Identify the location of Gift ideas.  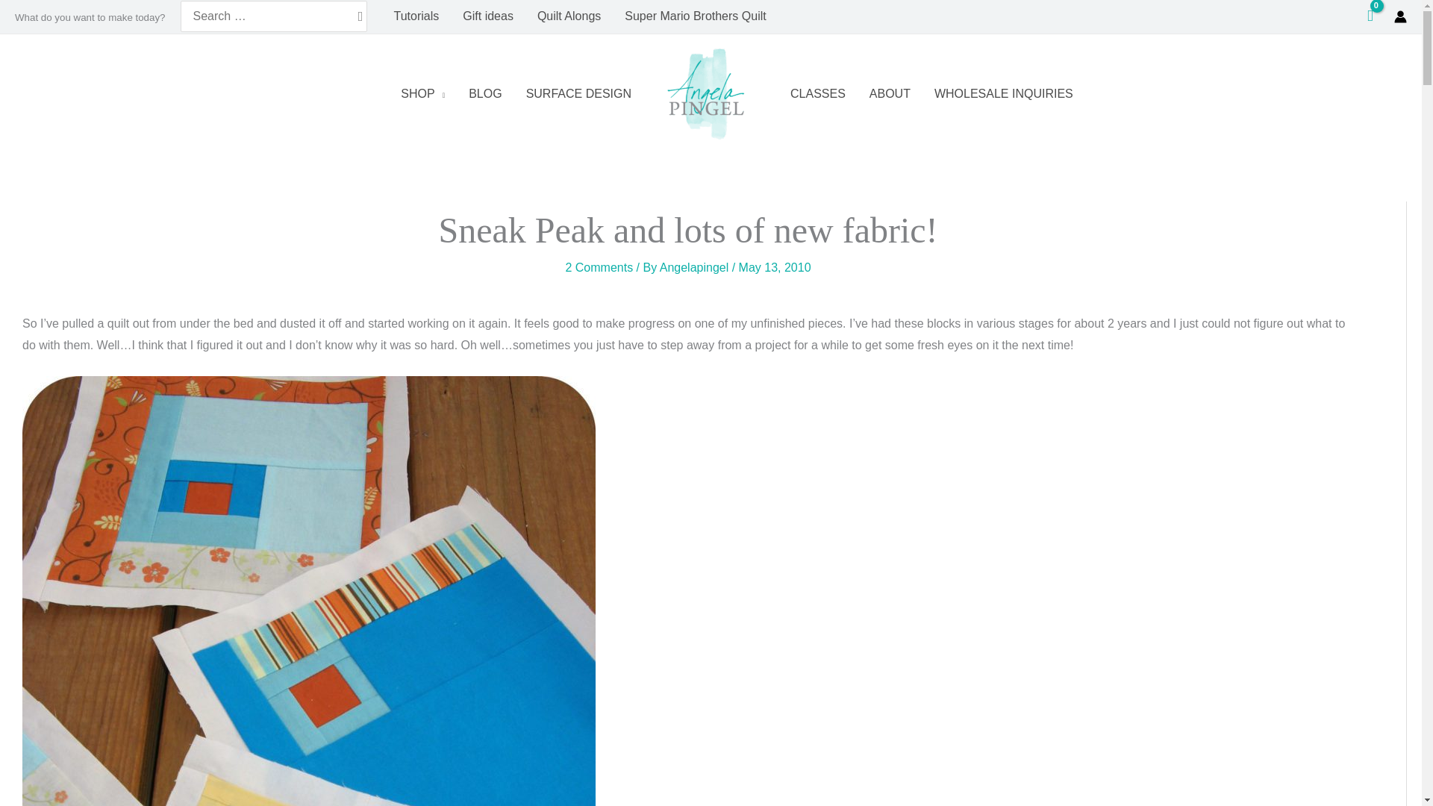
(488, 16).